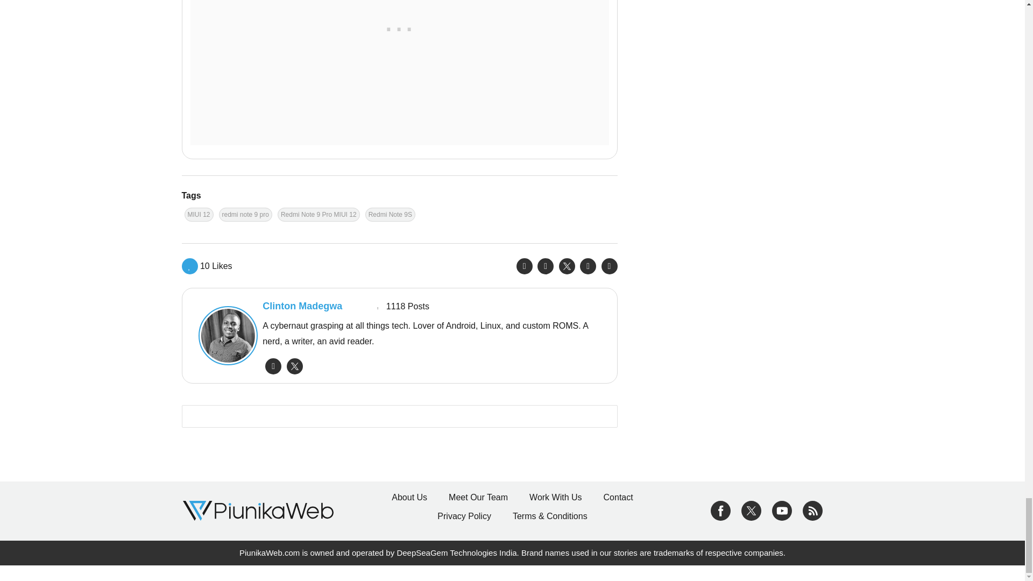 The width and height of the screenshot is (1033, 581). I want to click on MIUI 12, so click(198, 214).